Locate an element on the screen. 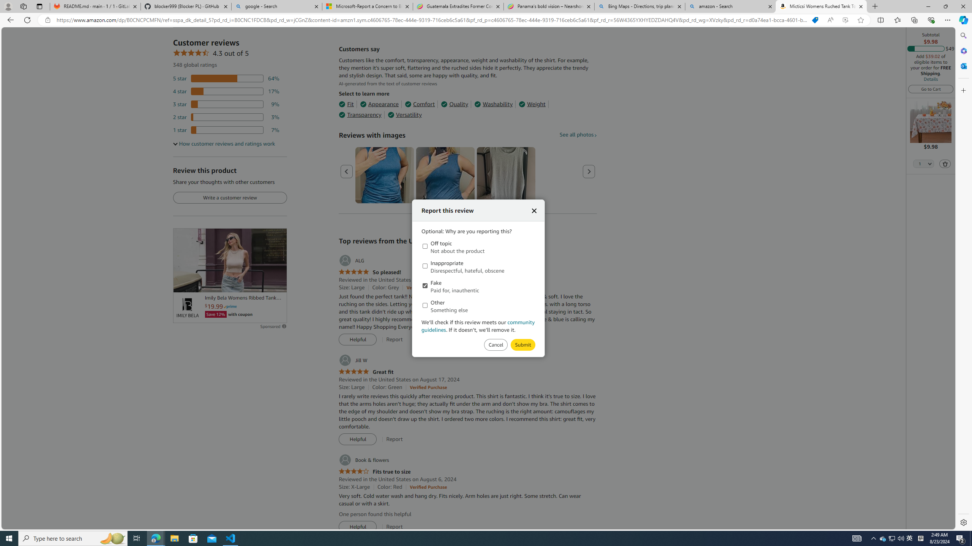 This screenshot has height=546, width=972. 7 percent of reviews have 1 stars is located at coordinates (226, 130).